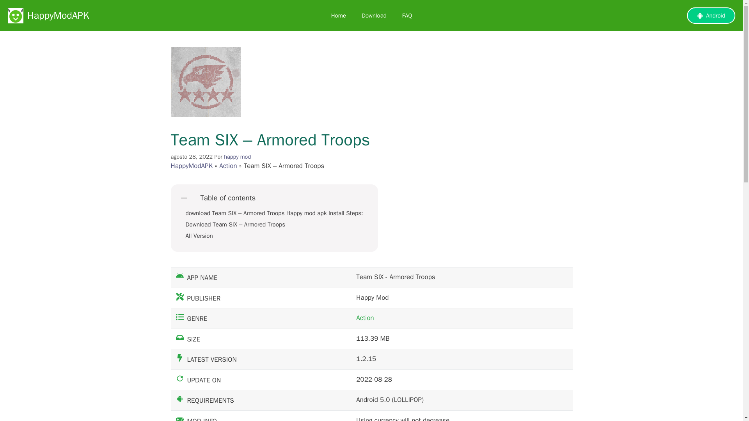 The image size is (749, 421). What do you see at coordinates (199, 236) in the screenshot?
I see `All Version` at bounding box center [199, 236].